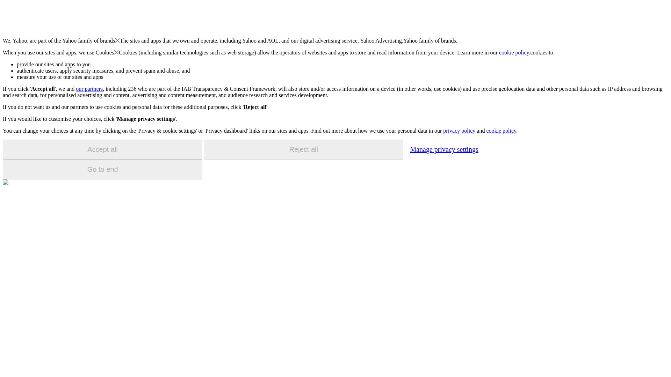  I want to click on cookie policy, so click(514, 52).